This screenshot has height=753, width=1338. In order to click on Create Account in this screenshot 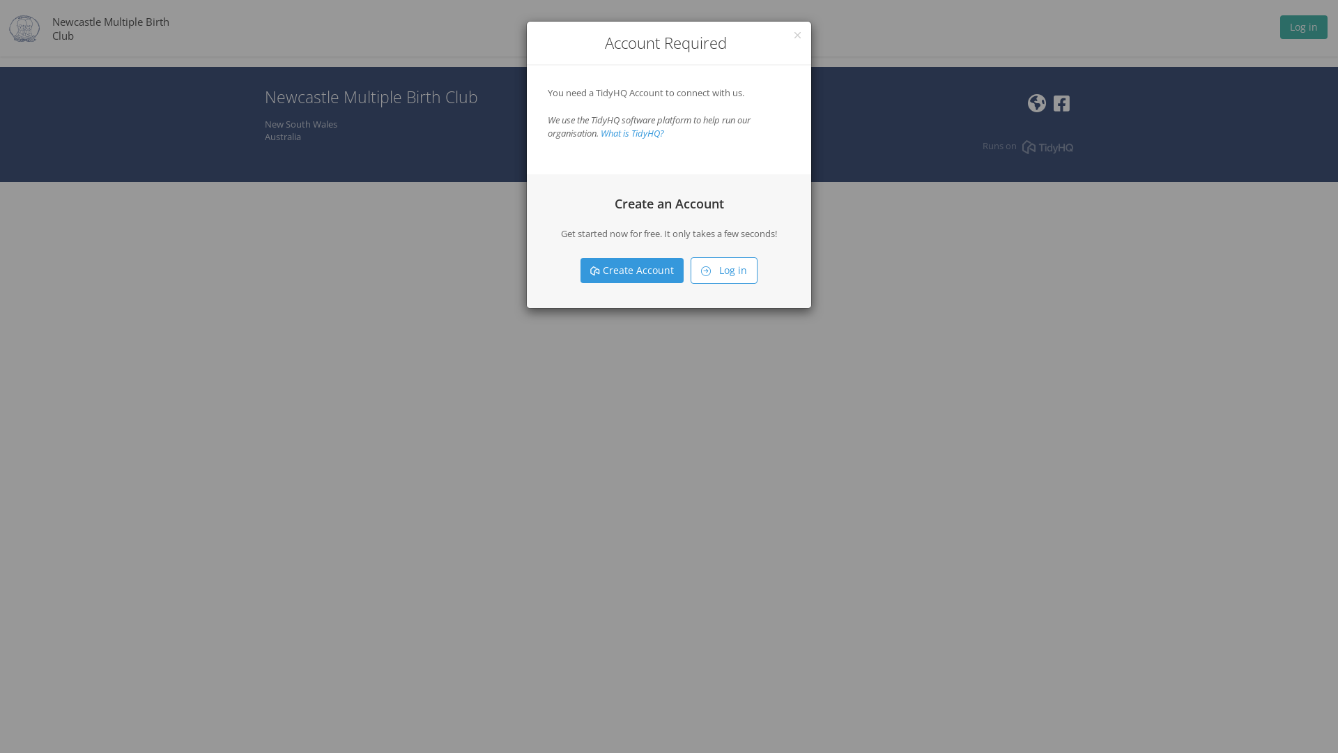, I will do `click(632, 271)`.